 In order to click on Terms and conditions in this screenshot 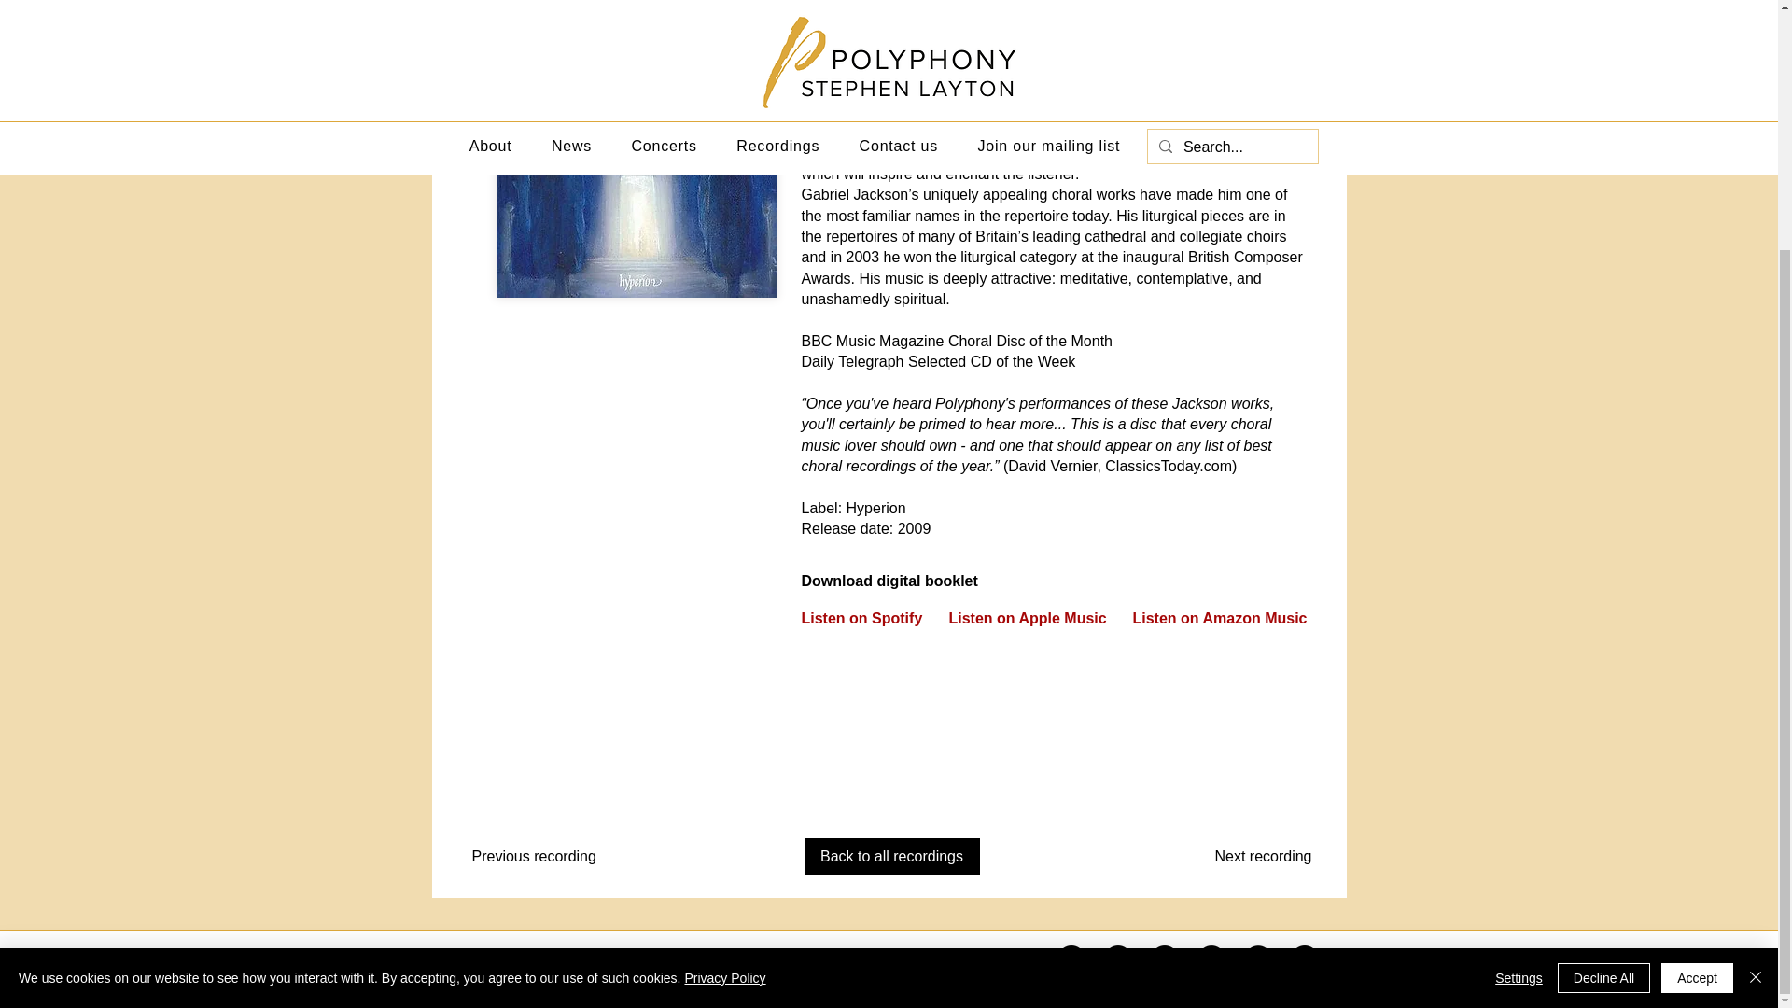, I will do `click(963, 959)`.